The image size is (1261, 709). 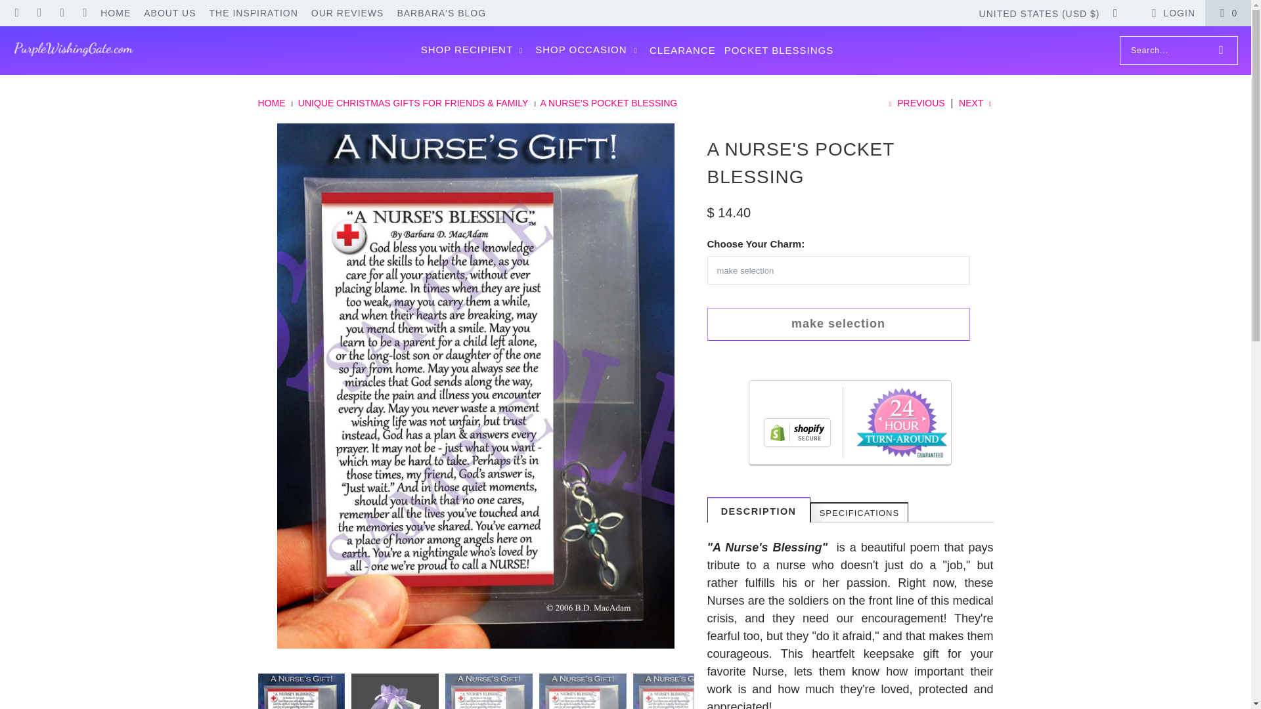 What do you see at coordinates (16, 13) in the screenshot?
I see `Email PurpleWishingGate.com` at bounding box center [16, 13].